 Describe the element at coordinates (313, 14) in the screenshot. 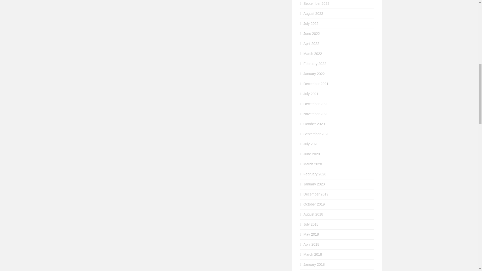

I see `August 2022` at that location.